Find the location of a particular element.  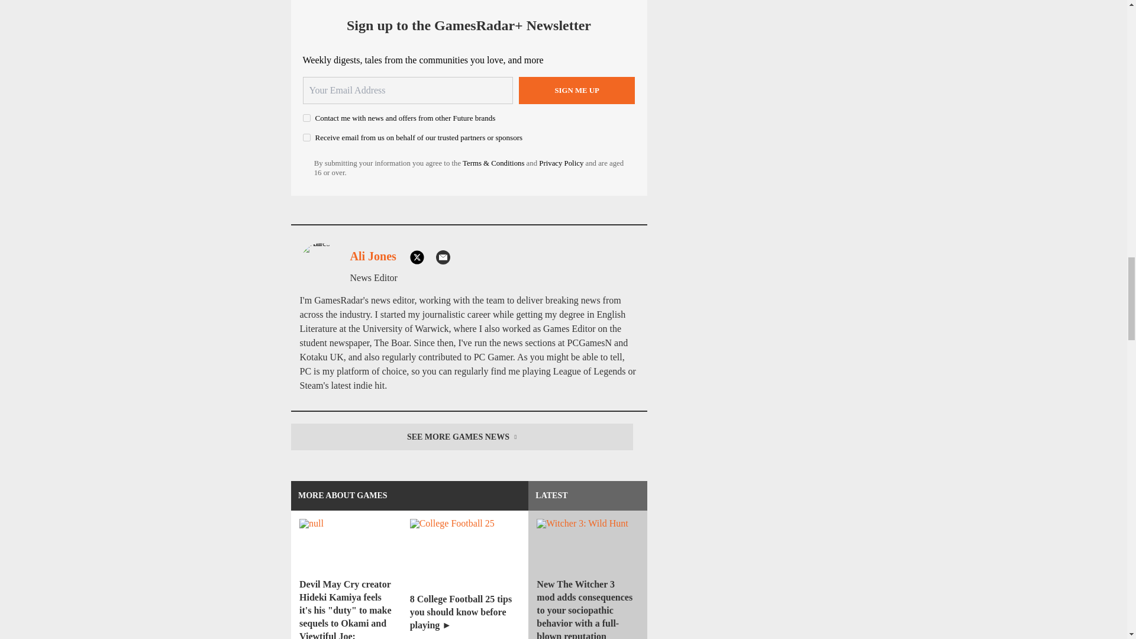

Sign me up is located at coordinates (577, 90).